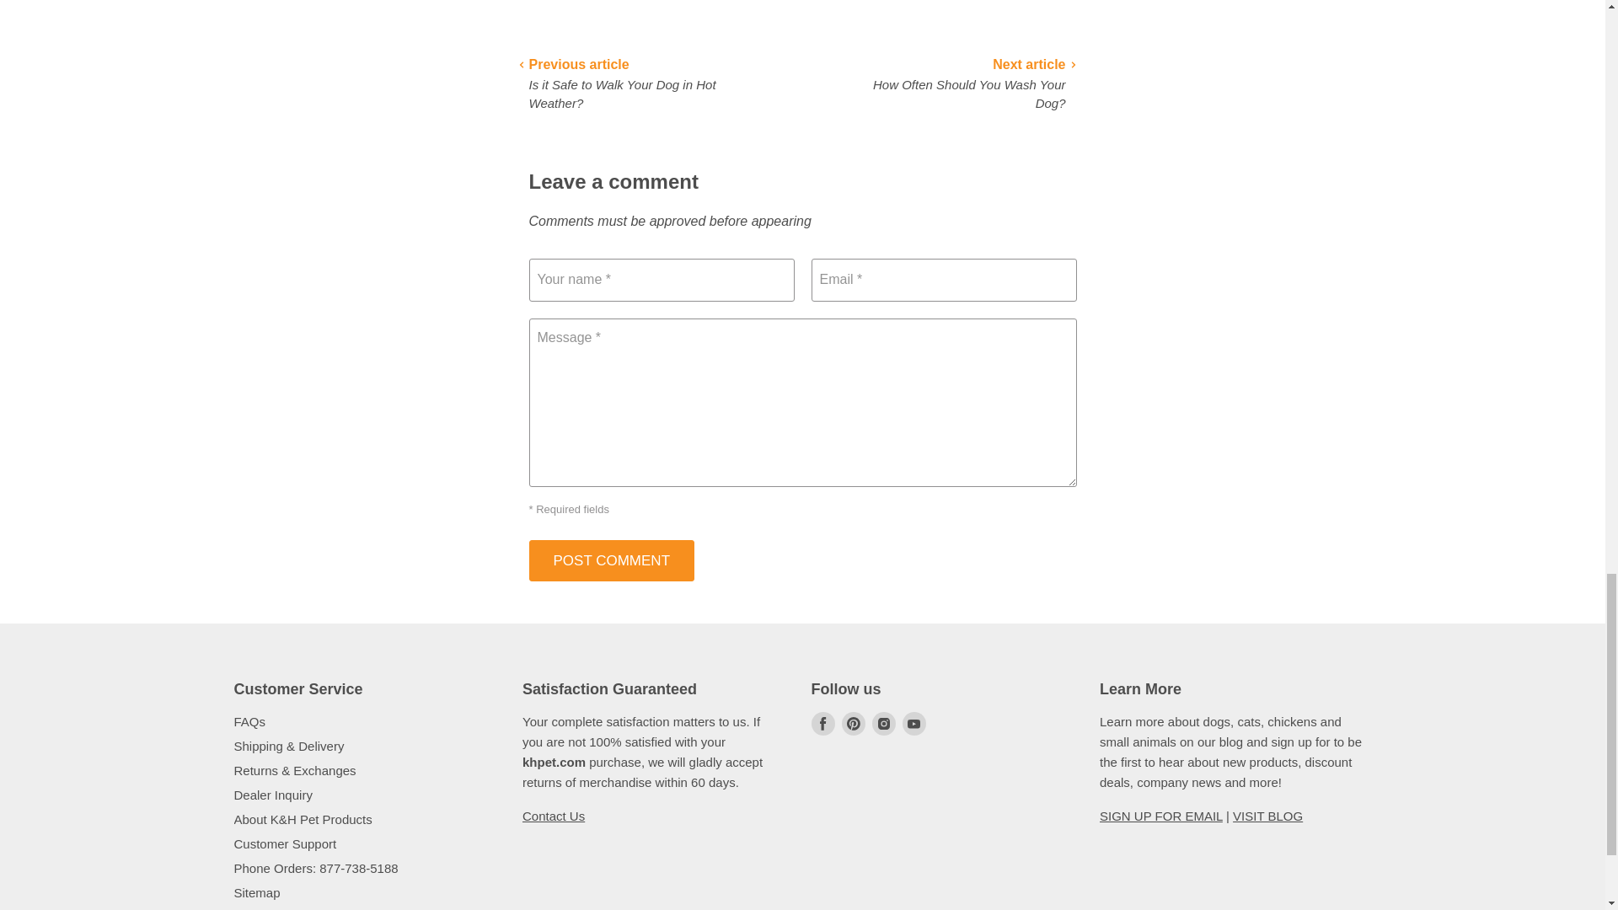  Describe the element at coordinates (1161, 816) in the screenshot. I see `Join our mailing list!` at that location.